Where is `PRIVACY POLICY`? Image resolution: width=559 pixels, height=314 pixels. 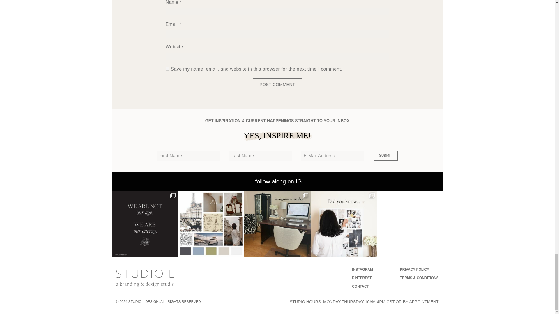 PRIVACY POLICY is located at coordinates (415, 270).